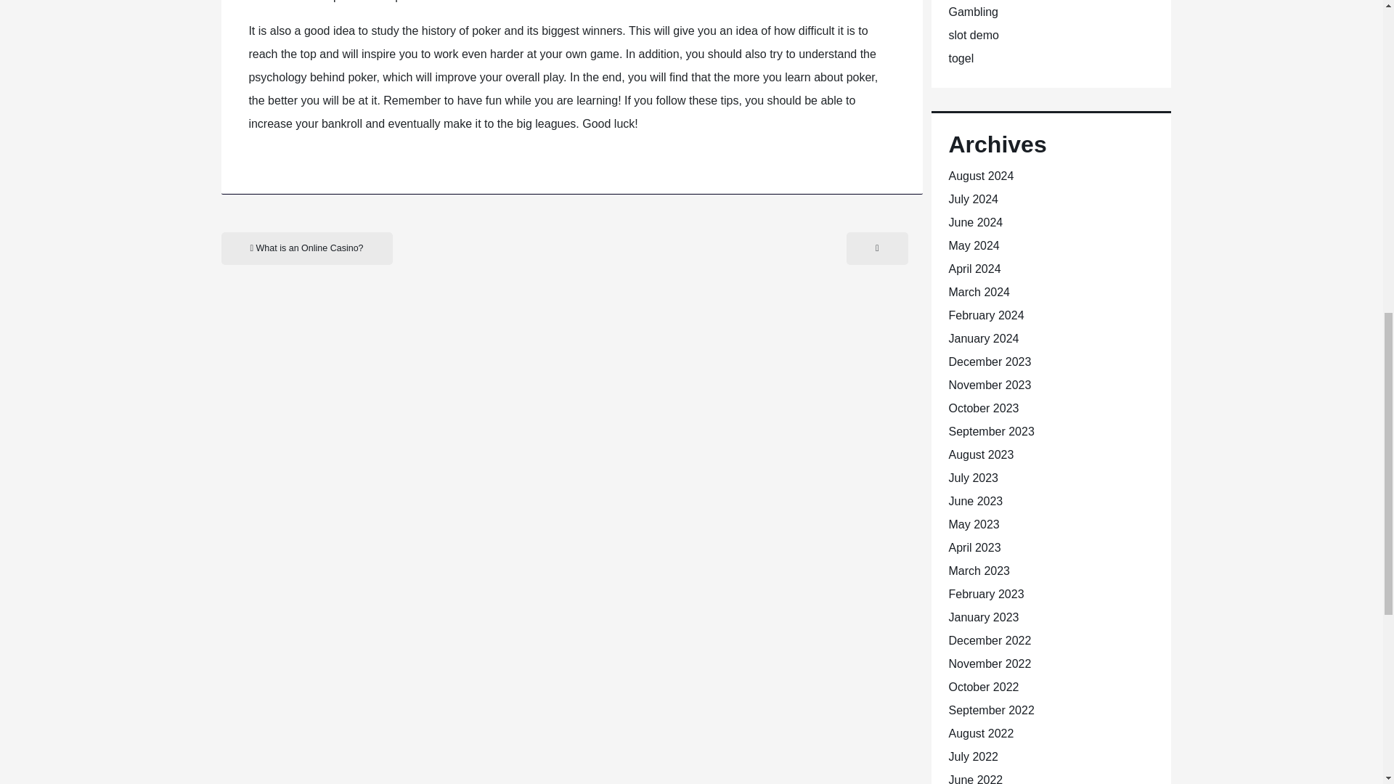 The height and width of the screenshot is (784, 1394). I want to click on May 2024, so click(973, 245).